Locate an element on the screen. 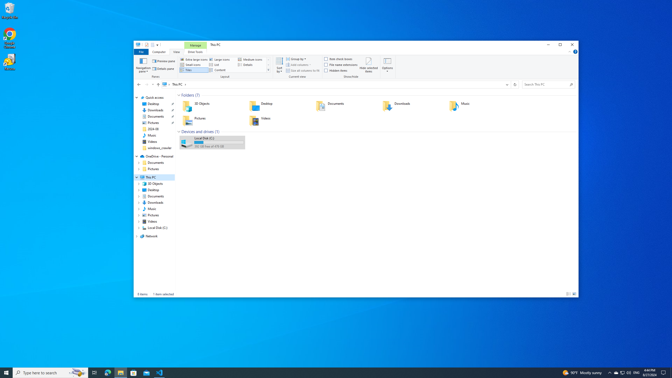 This screenshot has height=378, width=672. Collapse Group is located at coordinates (178, 132).